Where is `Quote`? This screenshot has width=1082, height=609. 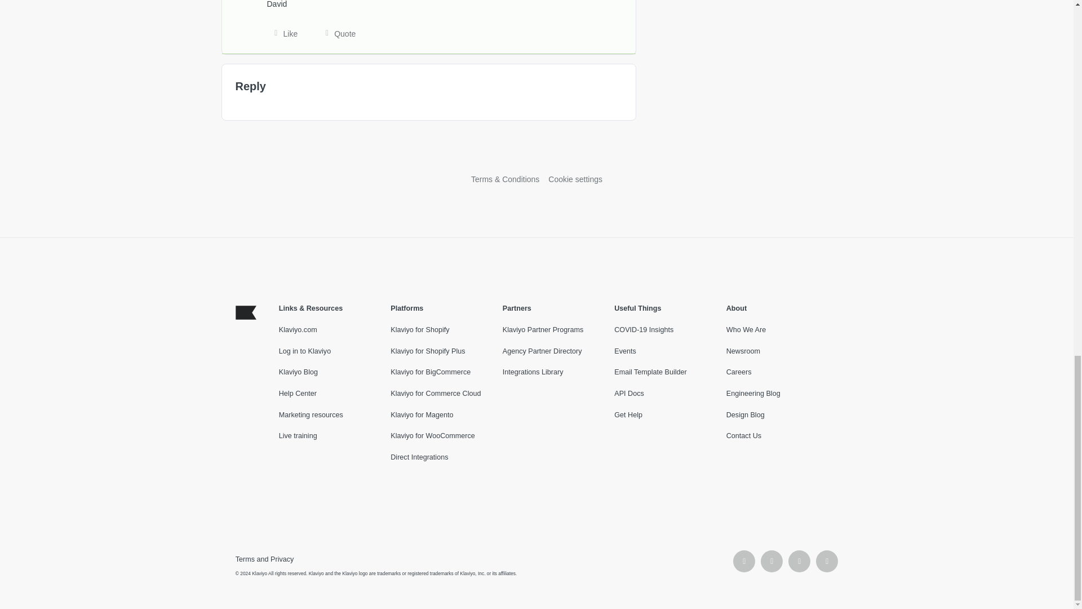
Quote is located at coordinates (337, 34).